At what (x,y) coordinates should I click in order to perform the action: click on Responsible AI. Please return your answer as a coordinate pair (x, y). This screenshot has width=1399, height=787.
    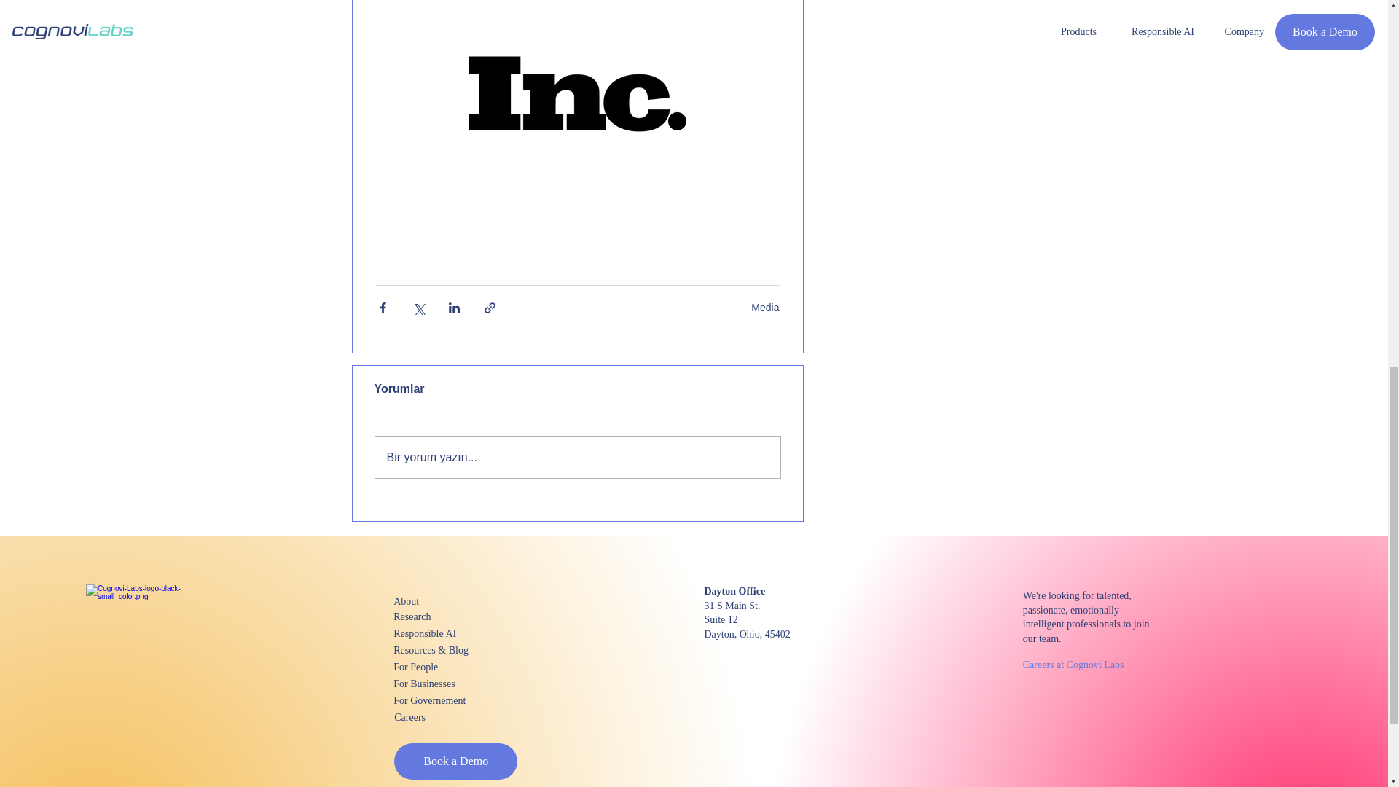
    Looking at the image, I should click on (445, 633).